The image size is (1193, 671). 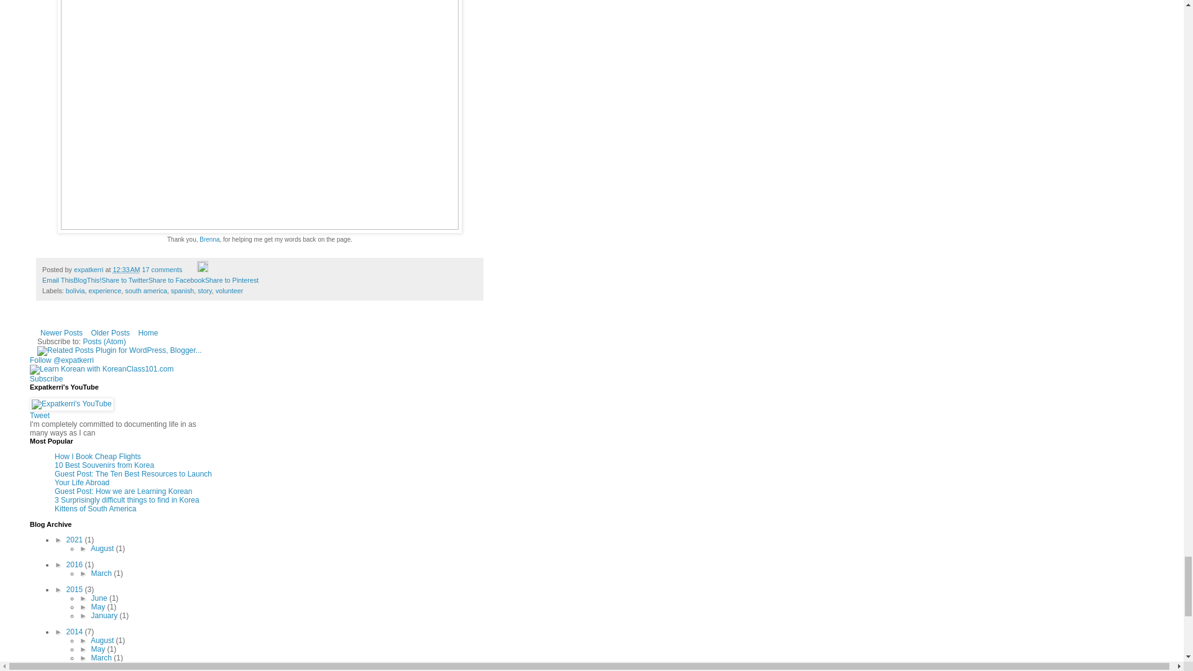 What do you see at coordinates (57, 280) in the screenshot?
I see `Email This` at bounding box center [57, 280].